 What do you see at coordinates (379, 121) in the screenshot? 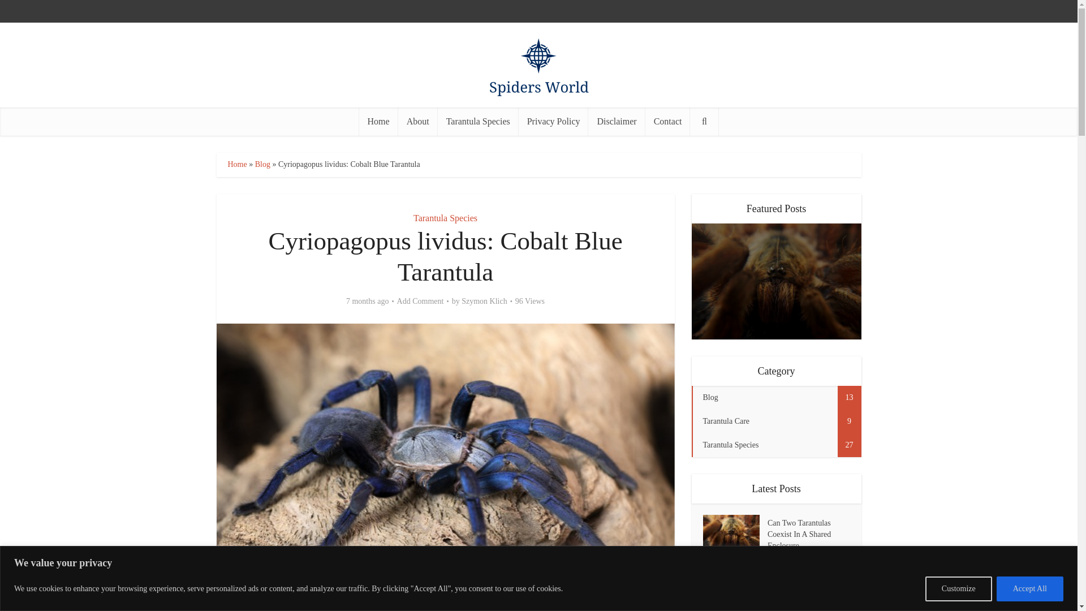
I see `Home` at bounding box center [379, 121].